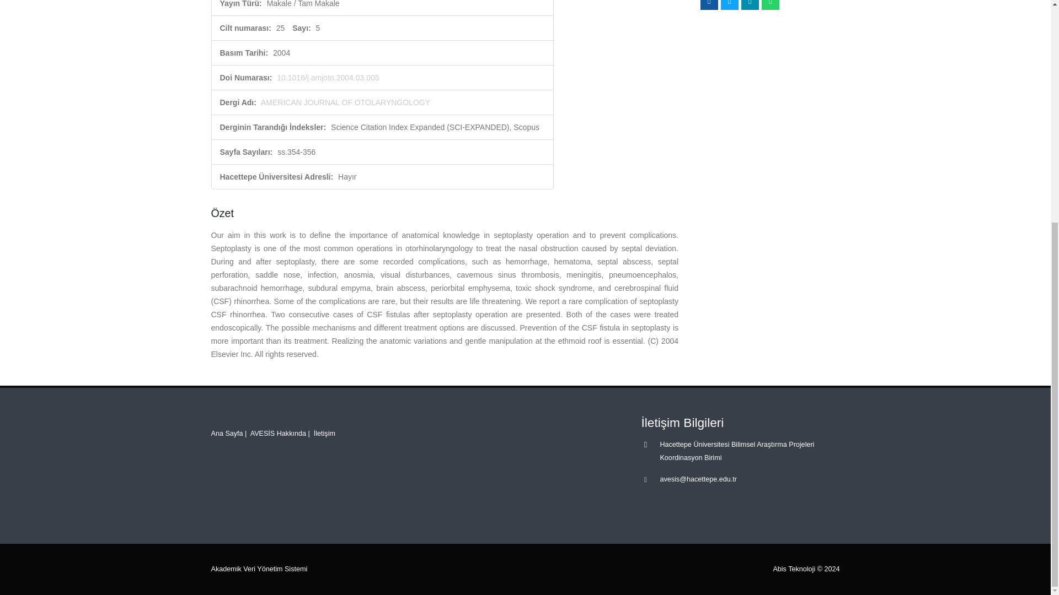 The image size is (1059, 595). Describe the element at coordinates (794, 569) in the screenshot. I see `Abis Teknoloji` at that location.